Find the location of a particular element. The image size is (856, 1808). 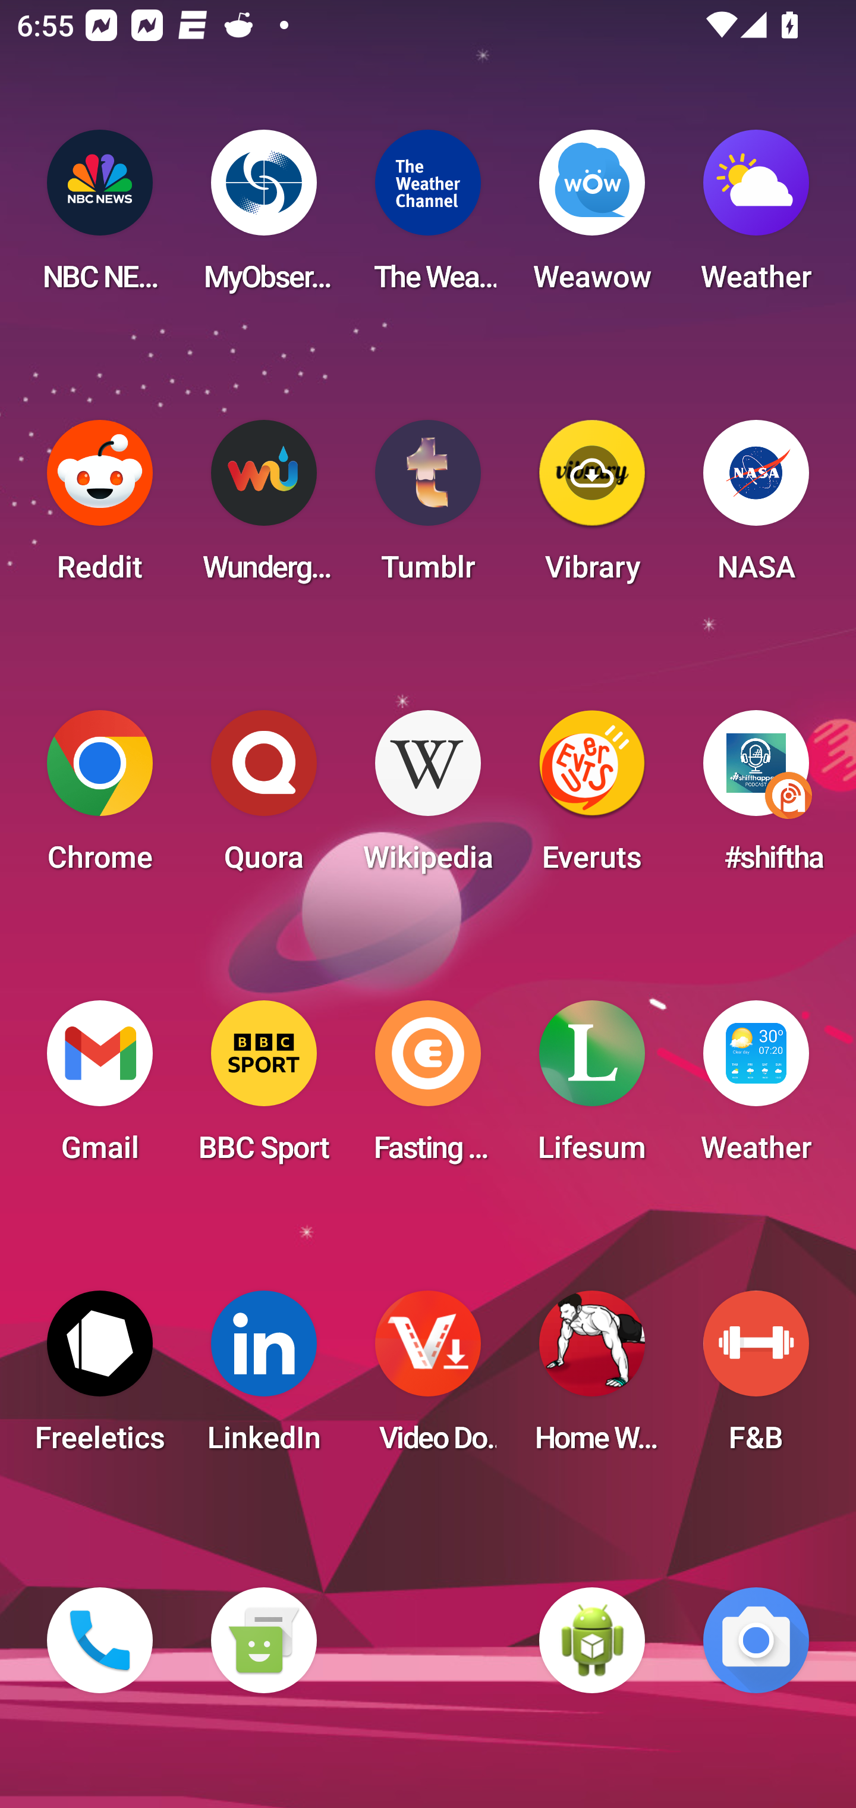

Home Workout is located at coordinates (592, 1379).